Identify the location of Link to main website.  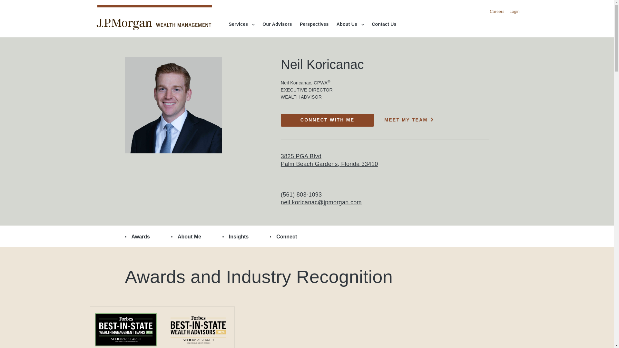
(153, 24).